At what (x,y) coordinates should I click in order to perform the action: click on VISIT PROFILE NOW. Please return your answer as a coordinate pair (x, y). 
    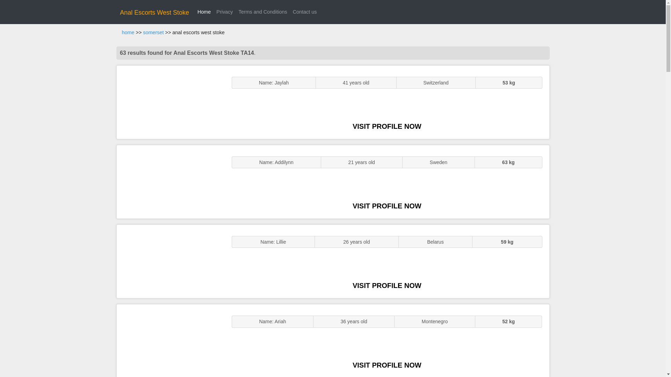
    Looking at the image, I should click on (387, 126).